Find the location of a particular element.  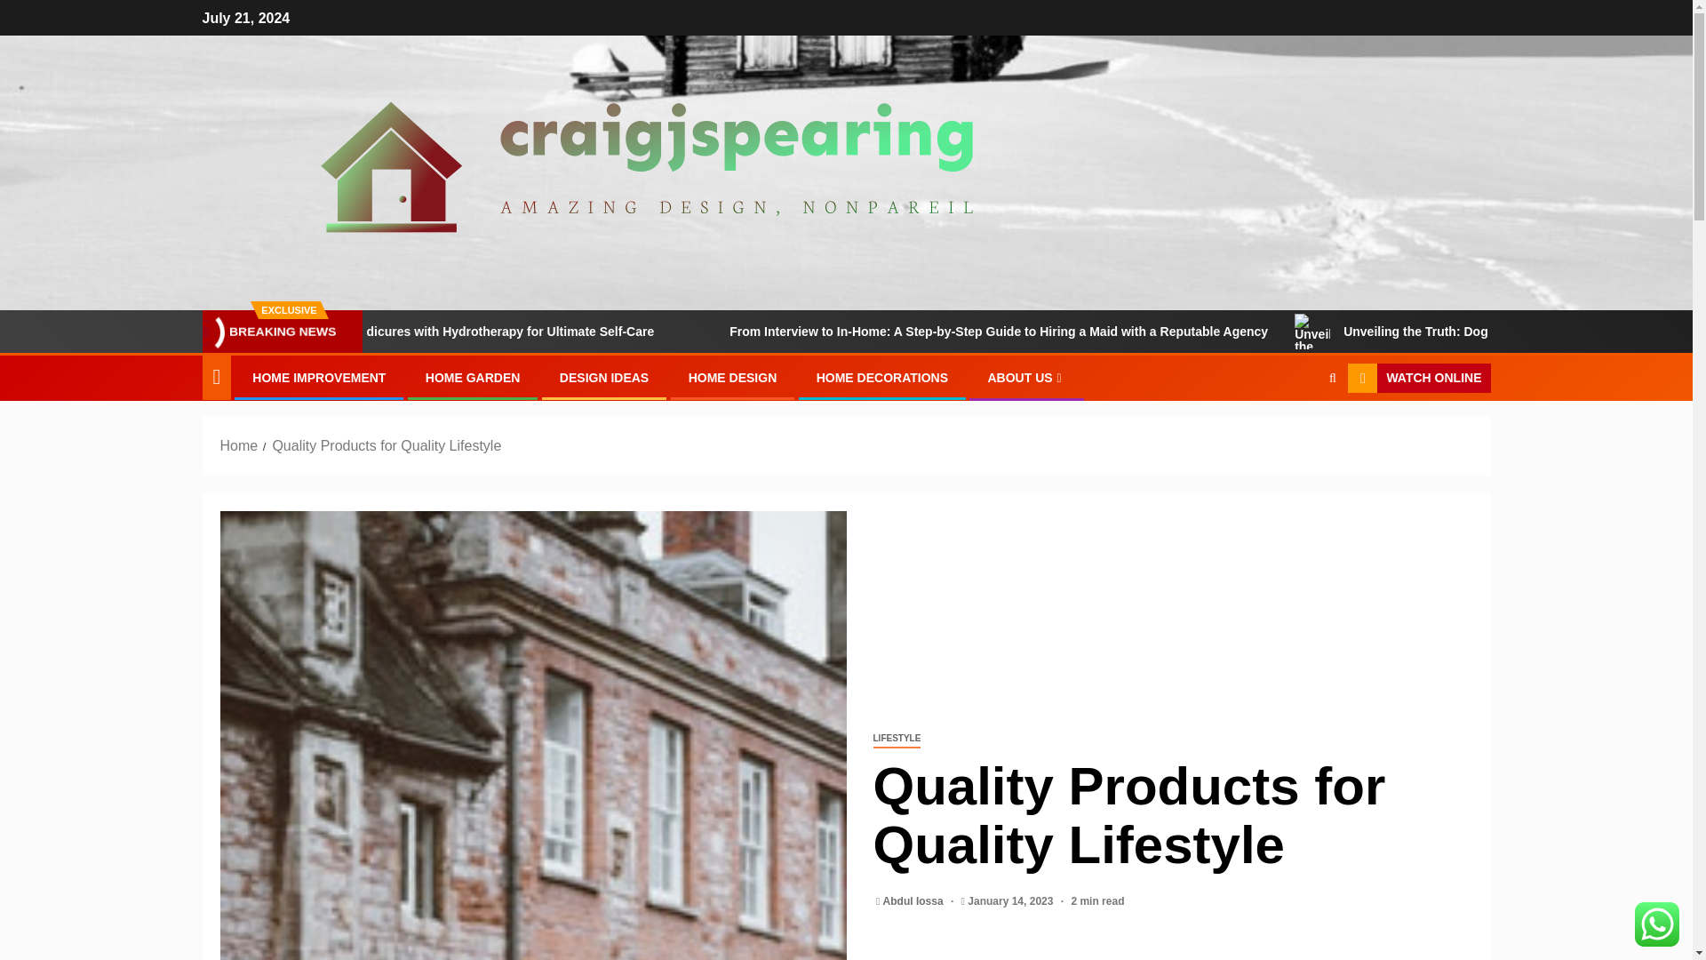

LIFESTYLE is located at coordinates (896, 739).